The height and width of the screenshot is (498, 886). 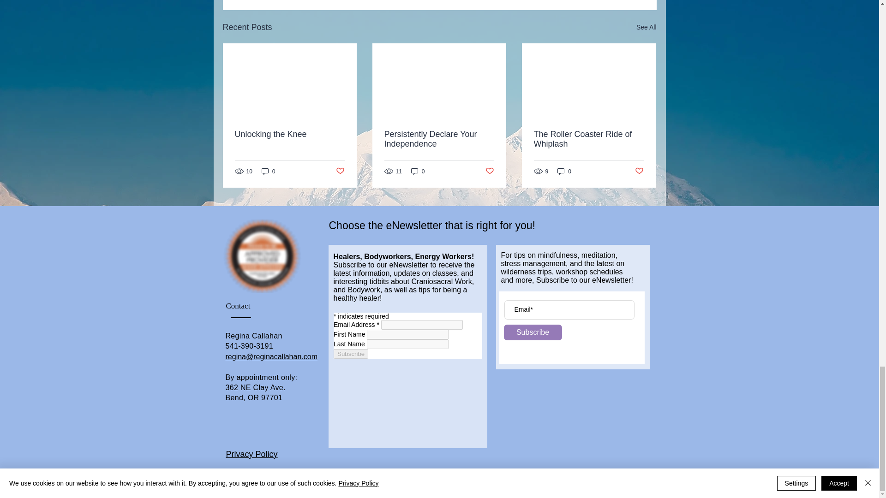 What do you see at coordinates (340, 171) in the screenshot?
I see `Post not marked as liked` at bounding box center [340, 171].